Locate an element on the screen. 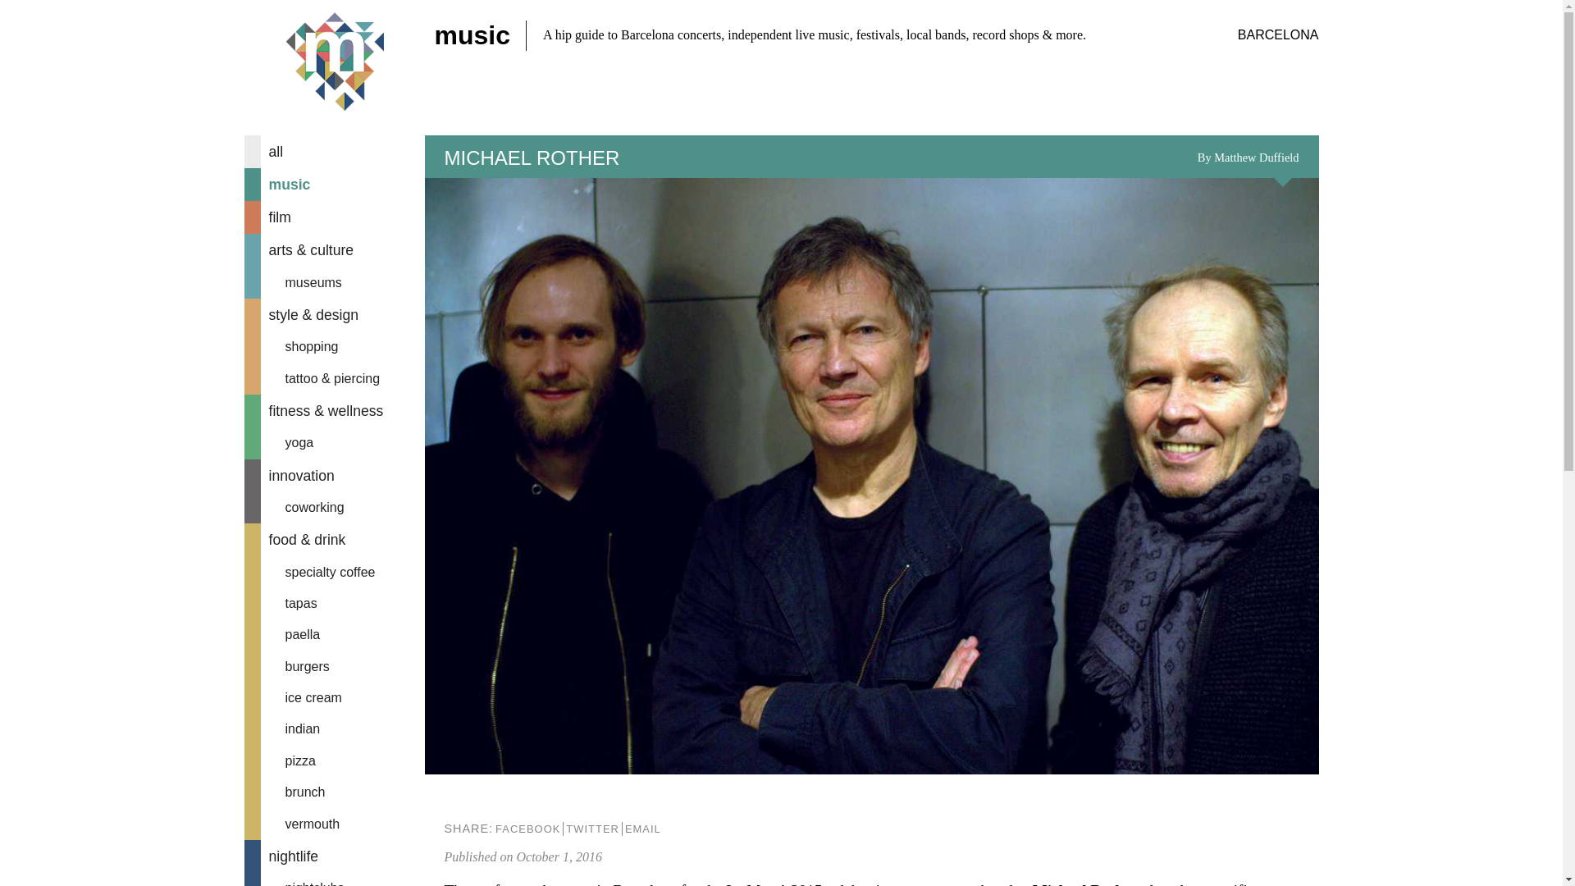 The image size is (1575, 886). specialty coffee is located at coordinates (335, 572).